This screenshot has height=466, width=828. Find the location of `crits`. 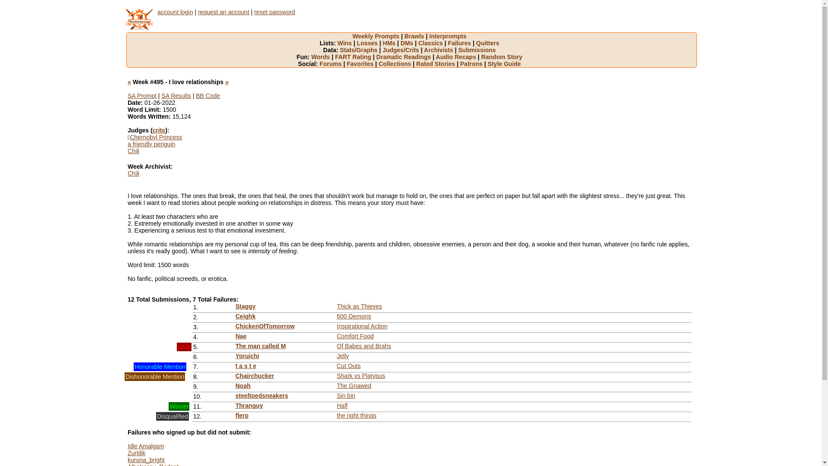

crits is located at coordinates (159, 130).